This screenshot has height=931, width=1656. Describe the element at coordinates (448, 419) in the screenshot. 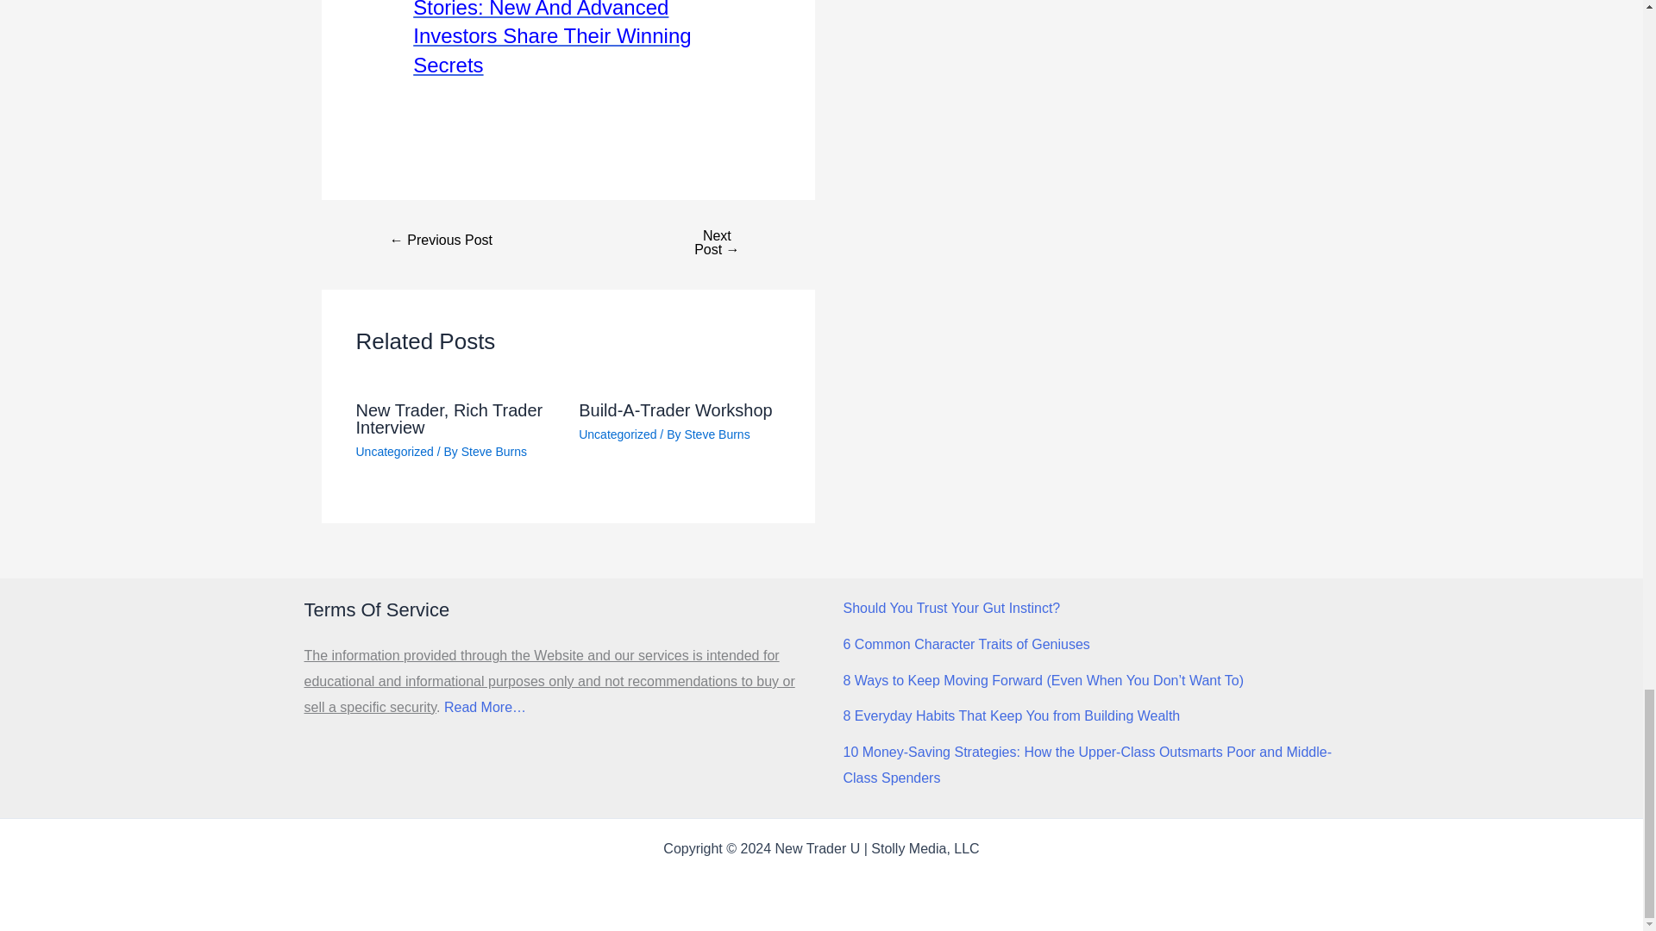

I see `New Trader, Rich Trader Interview` at that location.